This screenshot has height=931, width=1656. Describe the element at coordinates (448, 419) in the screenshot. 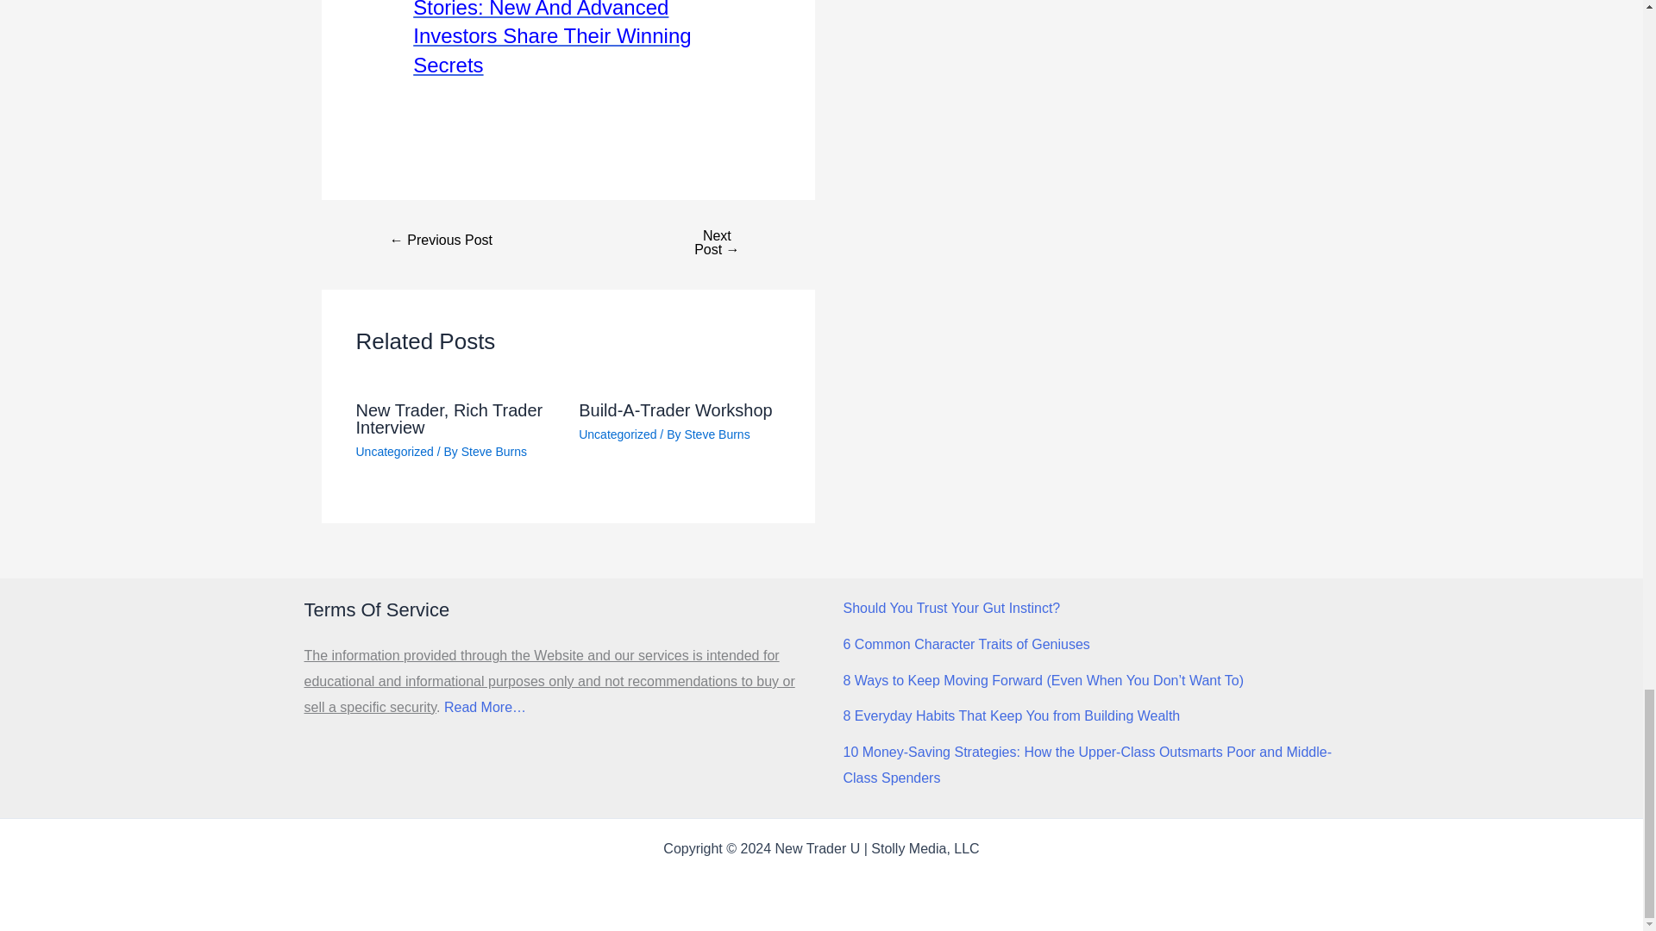

I see `New Trader, Rich Trader Interview` at that location.